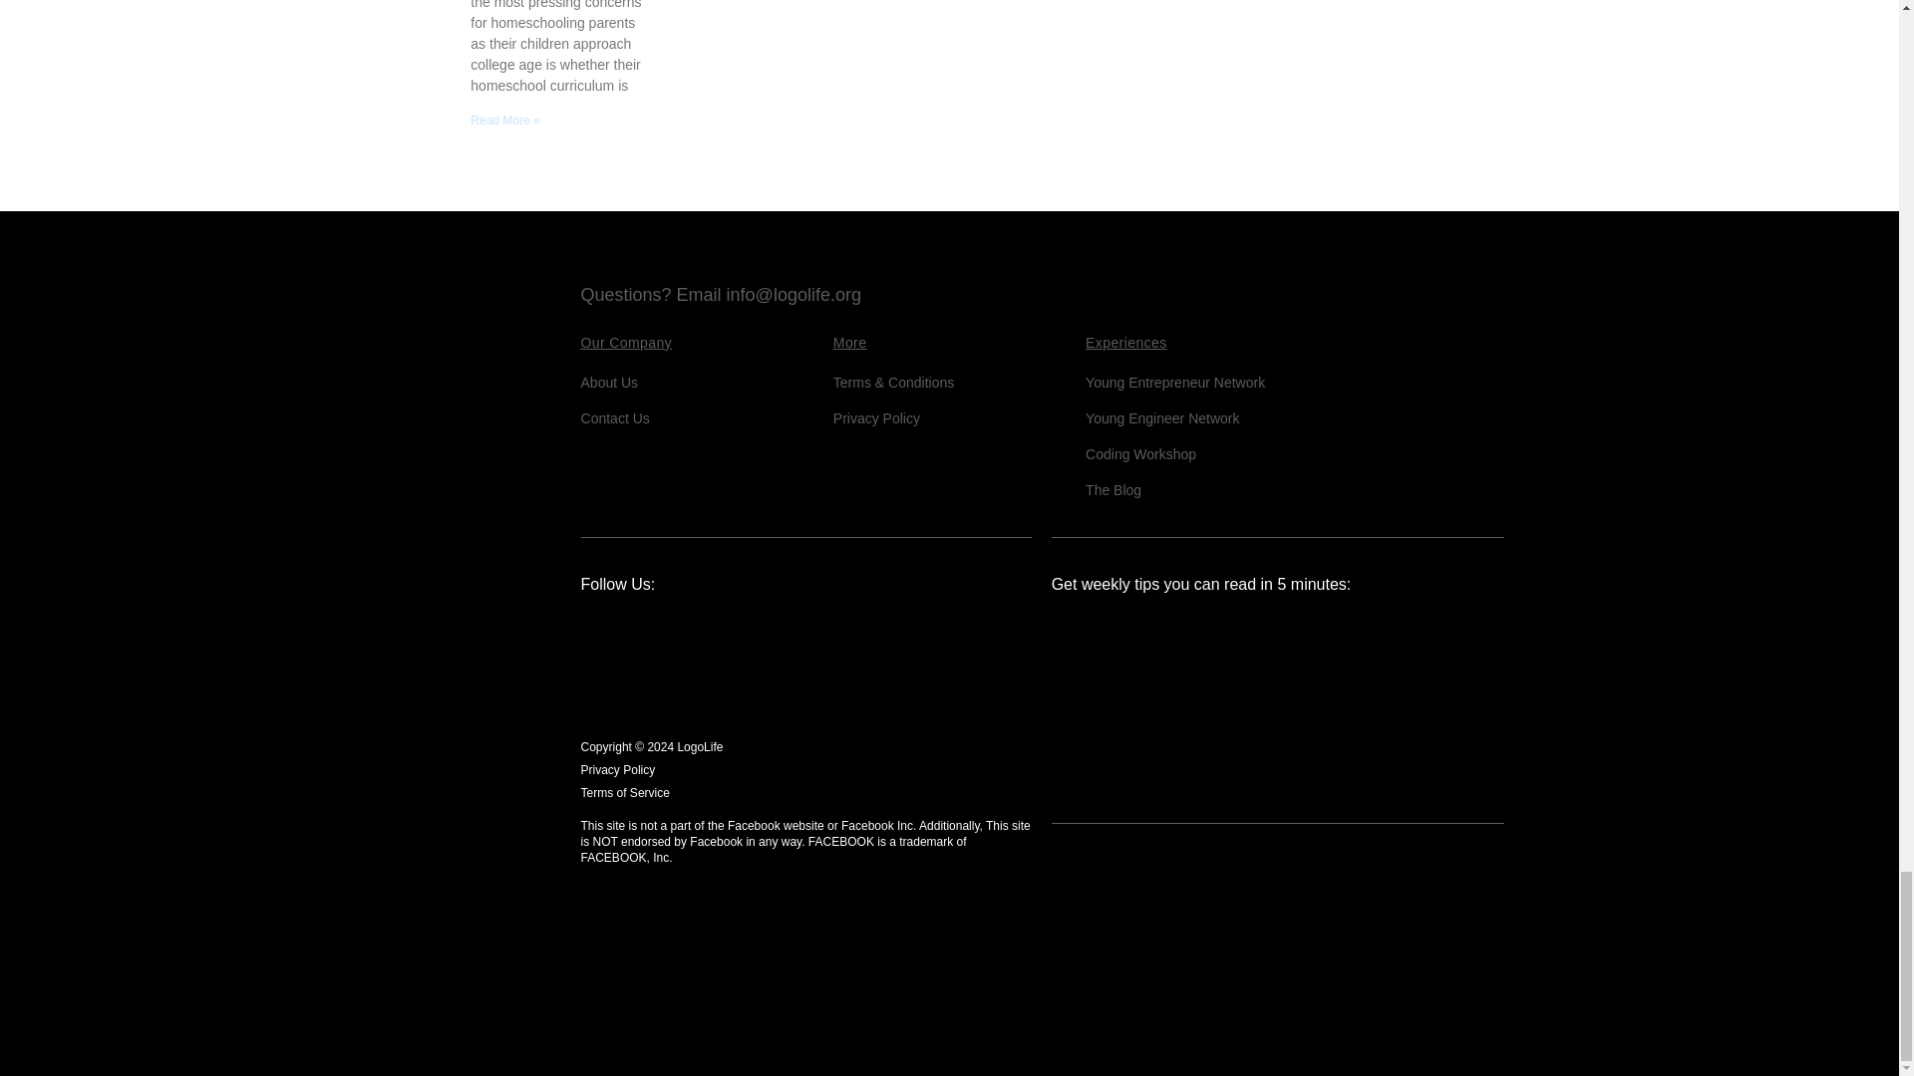 The width and height of the screenshot is (1914, 1076). I want to click on Form 0, so click(1278, 708).